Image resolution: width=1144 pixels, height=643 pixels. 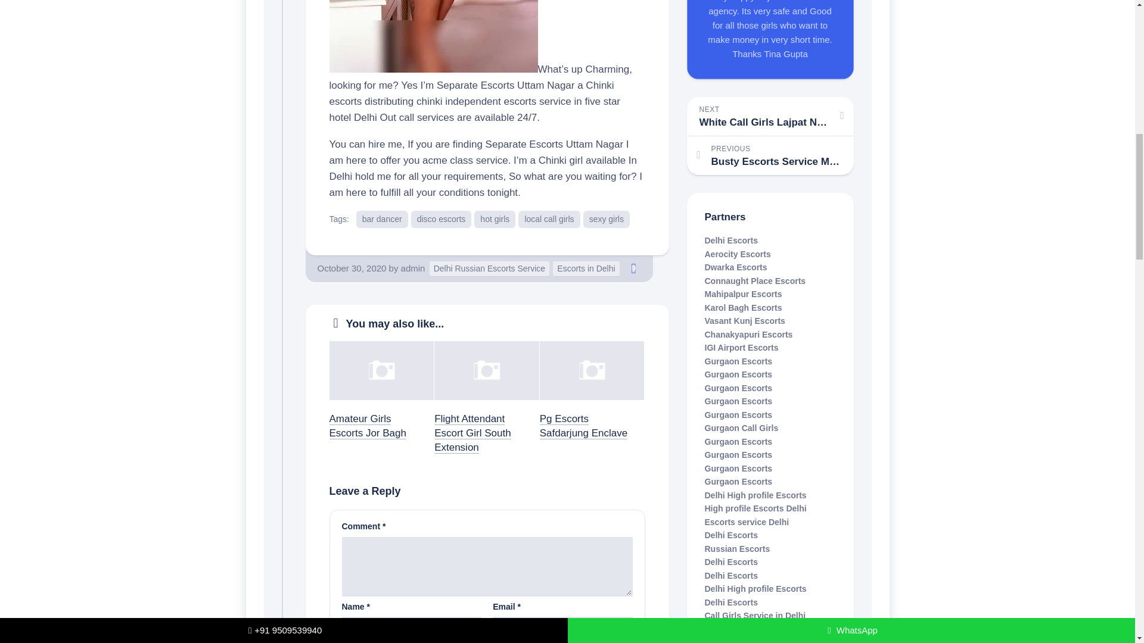 What do you see at coordinates (414, 268) in the screenshot?
I see `Escorts in Delhi` at bounding box center [414, 268].